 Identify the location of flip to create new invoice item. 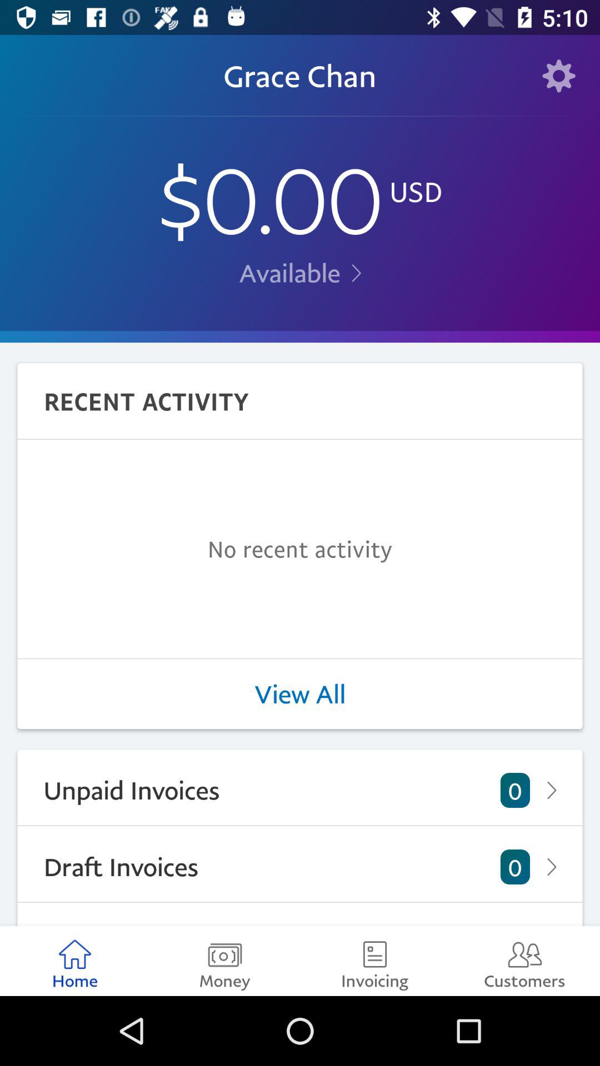
(300, 914).